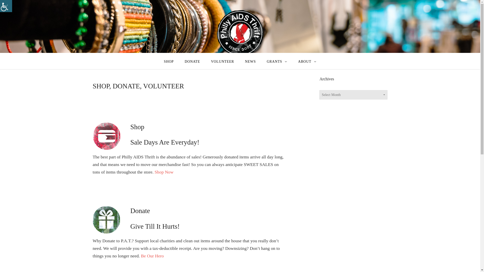 Image resolution: width=484 pixels, height=272 pixels. Describe the element at coordinates (277, 71) in the screenshot. I see `APPLY` at that location.